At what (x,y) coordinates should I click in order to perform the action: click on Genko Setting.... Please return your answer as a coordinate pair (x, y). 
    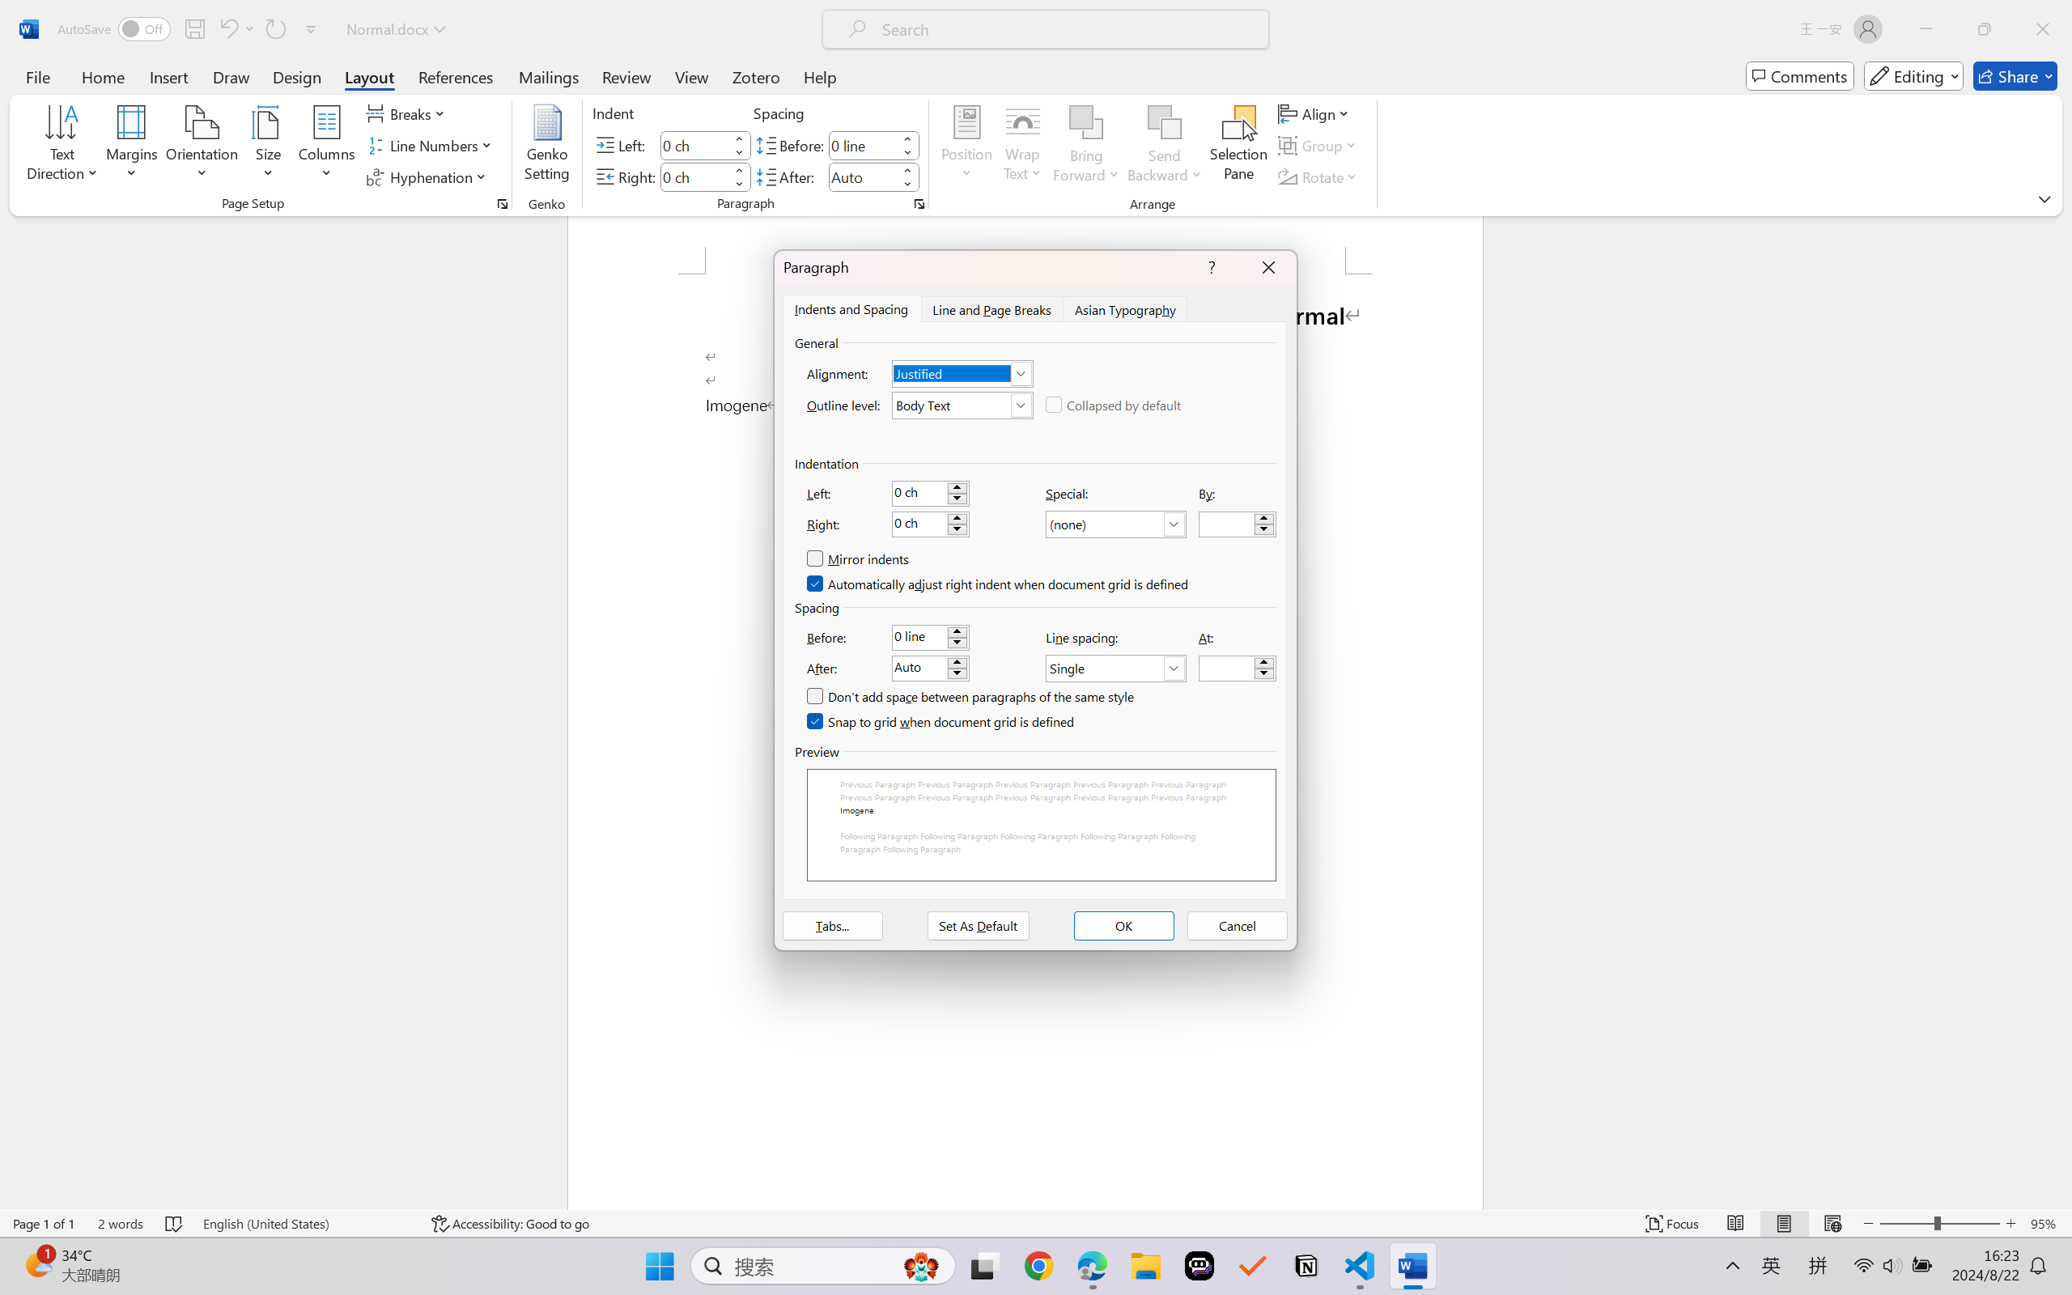
    Looking at the image, I should click on (548, 146).